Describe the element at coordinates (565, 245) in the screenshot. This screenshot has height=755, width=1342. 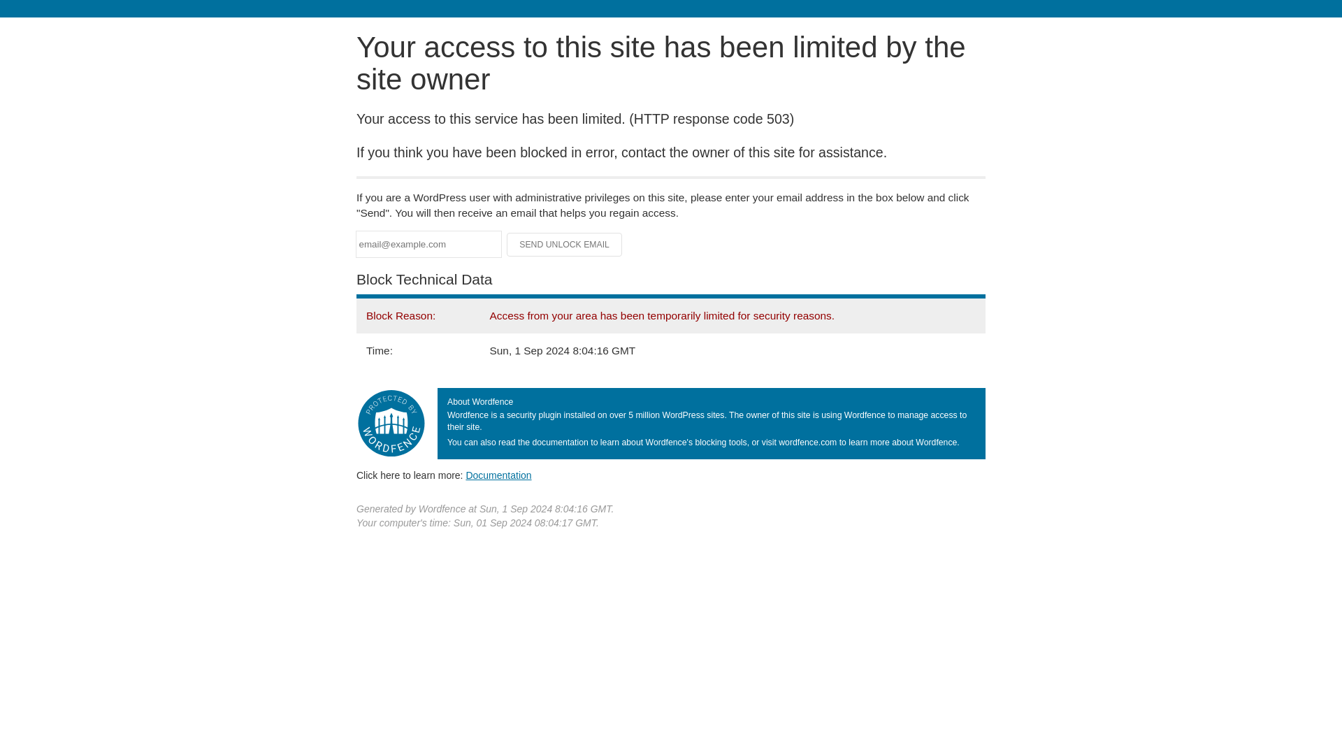
I see `Send Unlock Email` at that location.